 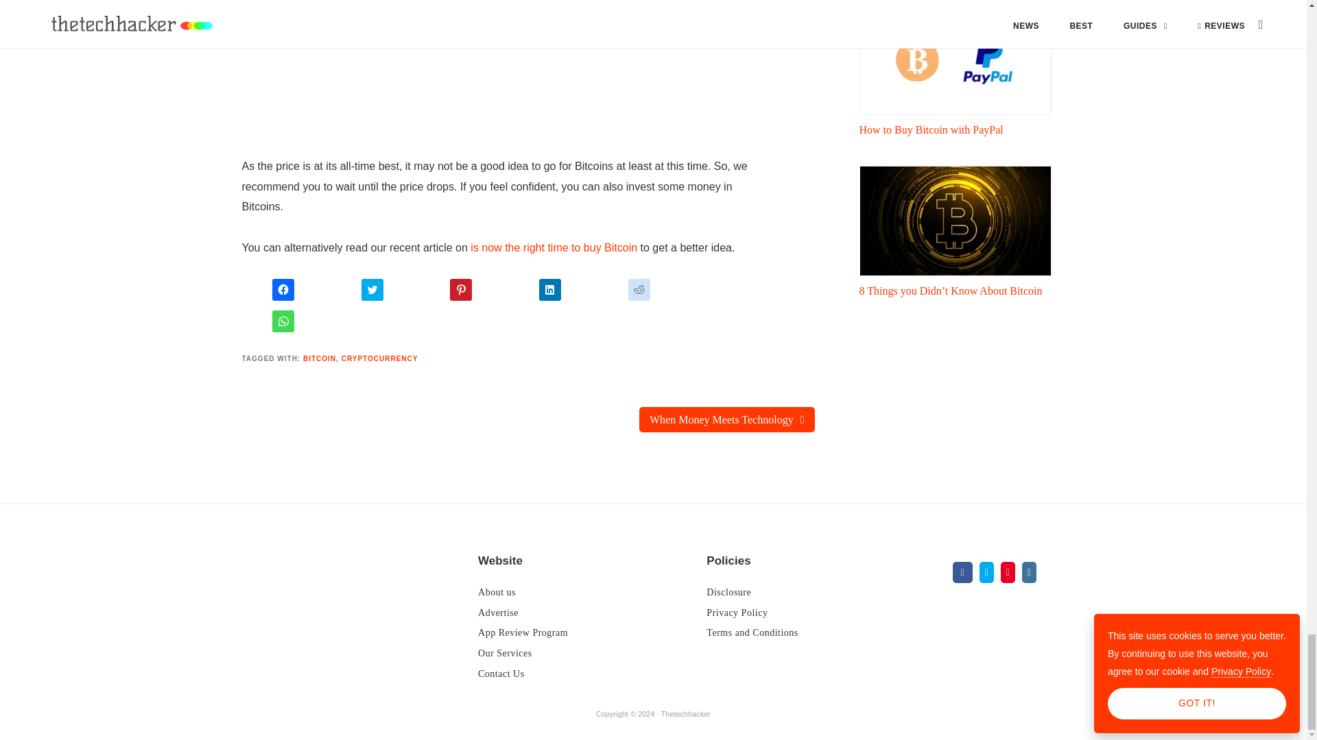 I want to click on Click to share on Reddit, so click(x=639, y=289).